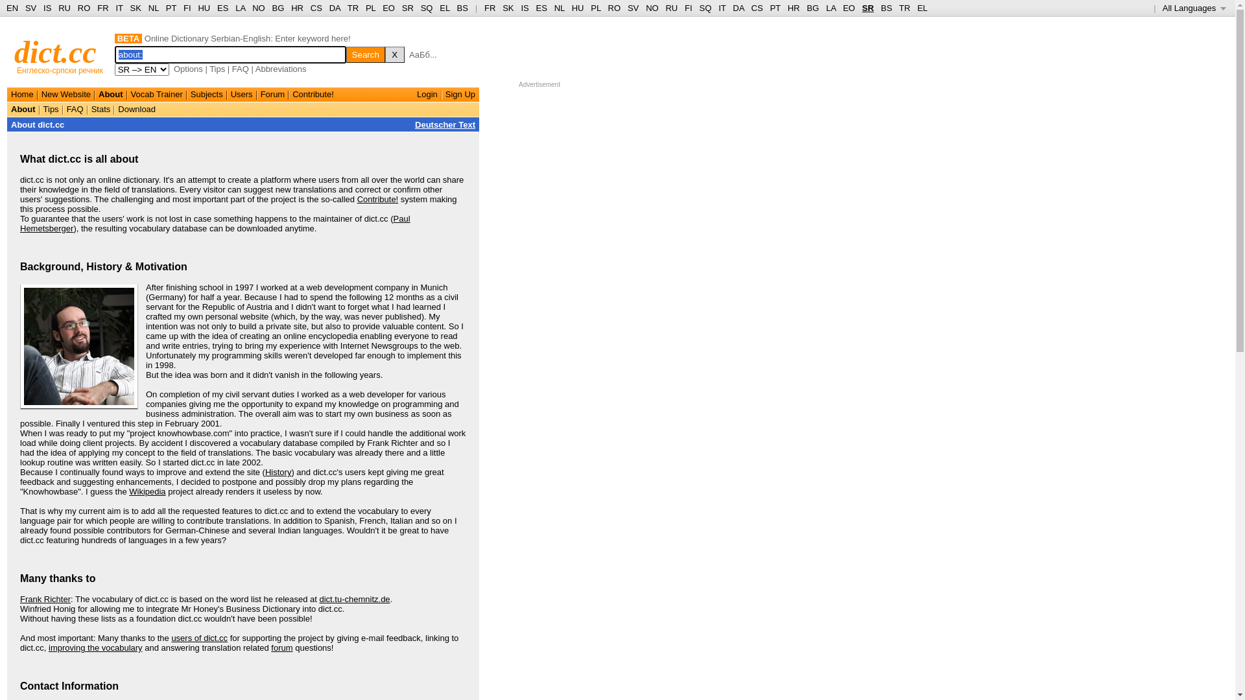 This screenshot has width=1245, height=700. I want to click on Options, so click(188, 69).